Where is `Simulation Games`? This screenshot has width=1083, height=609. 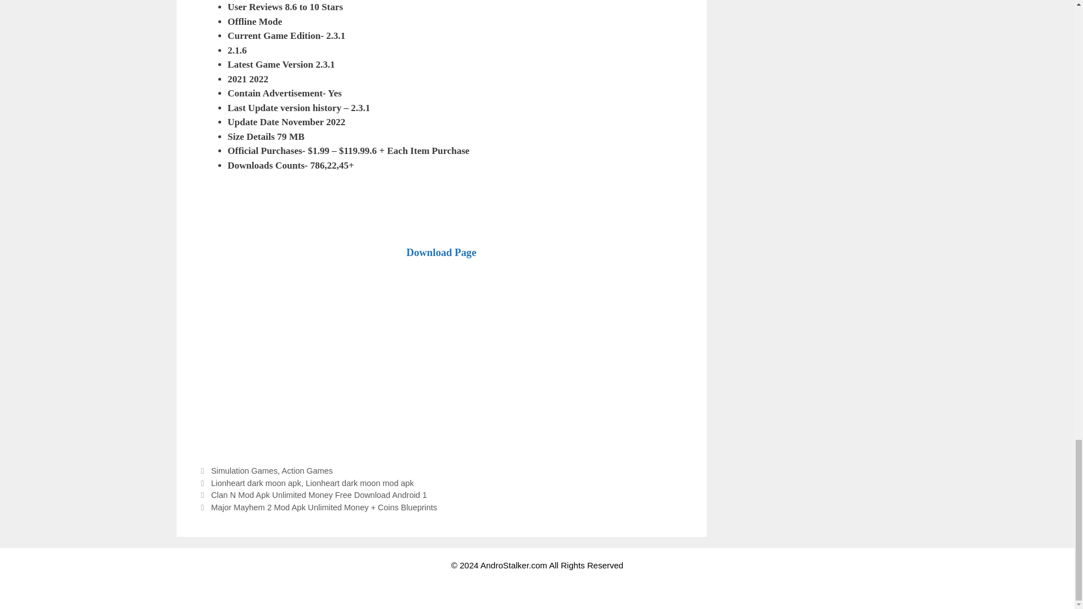 Simulation Games is located at coordinates (244, 471).